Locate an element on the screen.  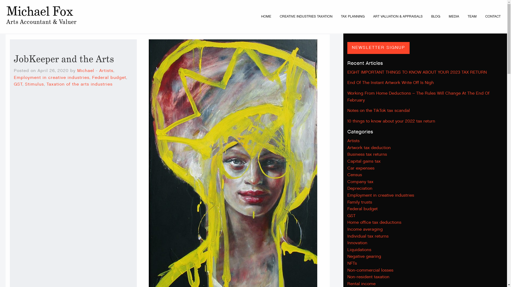
Artwork tax deduction is located at coordinates (369, 148).